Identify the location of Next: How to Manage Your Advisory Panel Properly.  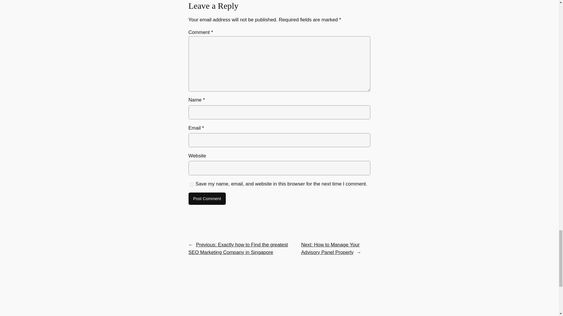
(330, 248).